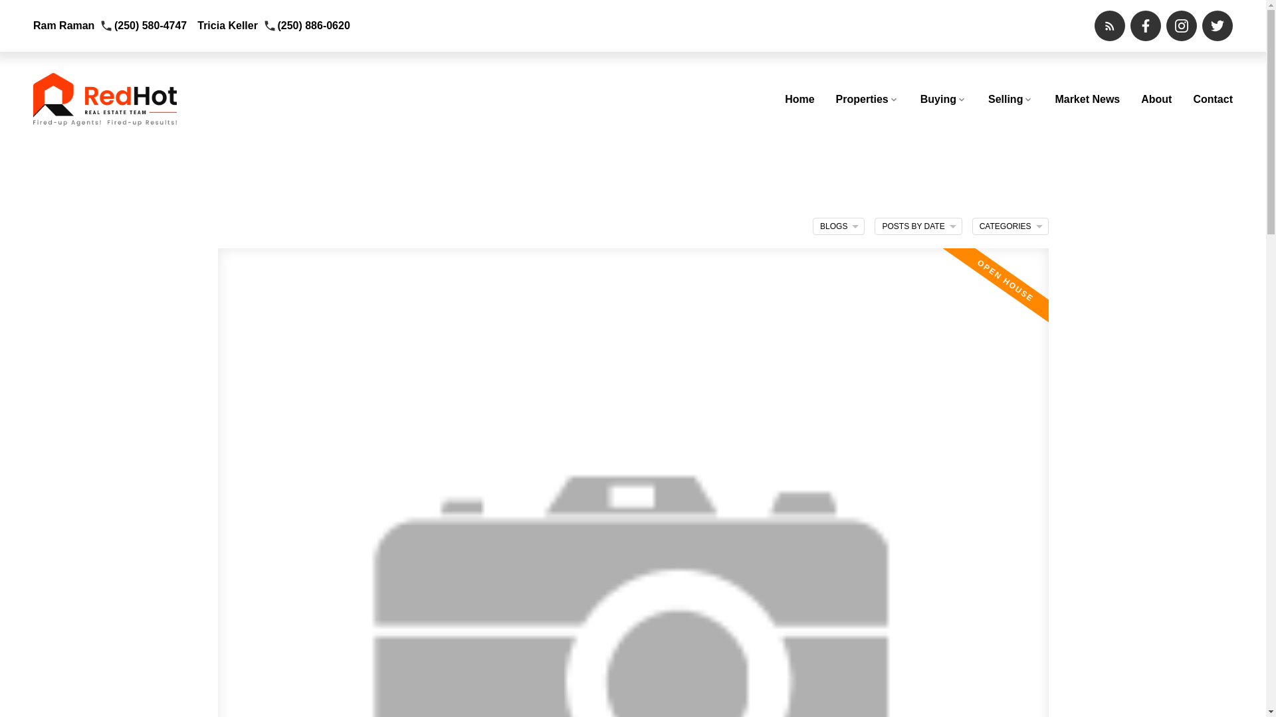 The width and height of the screenshot is (1276, 717). I want to click on Properties, so click(867, 100).